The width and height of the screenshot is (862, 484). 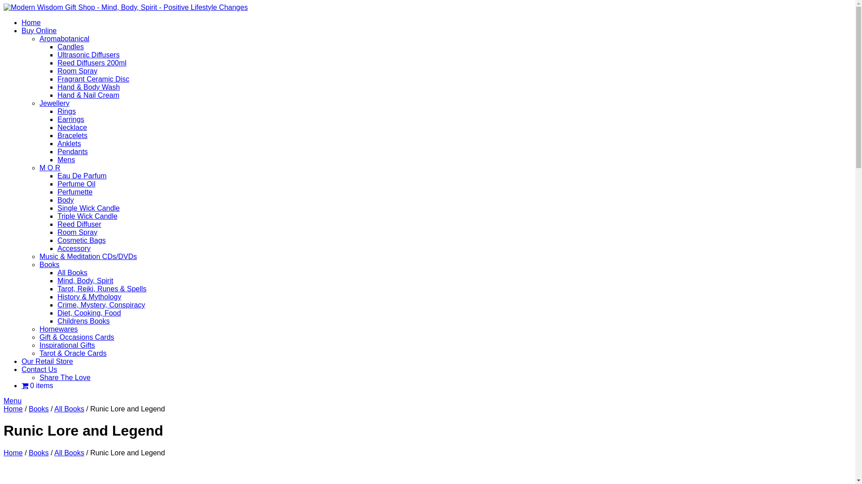 What do you see at coordinates (13, 409) in the screenshot?
I see `Home` at bounding box center [13, 409].